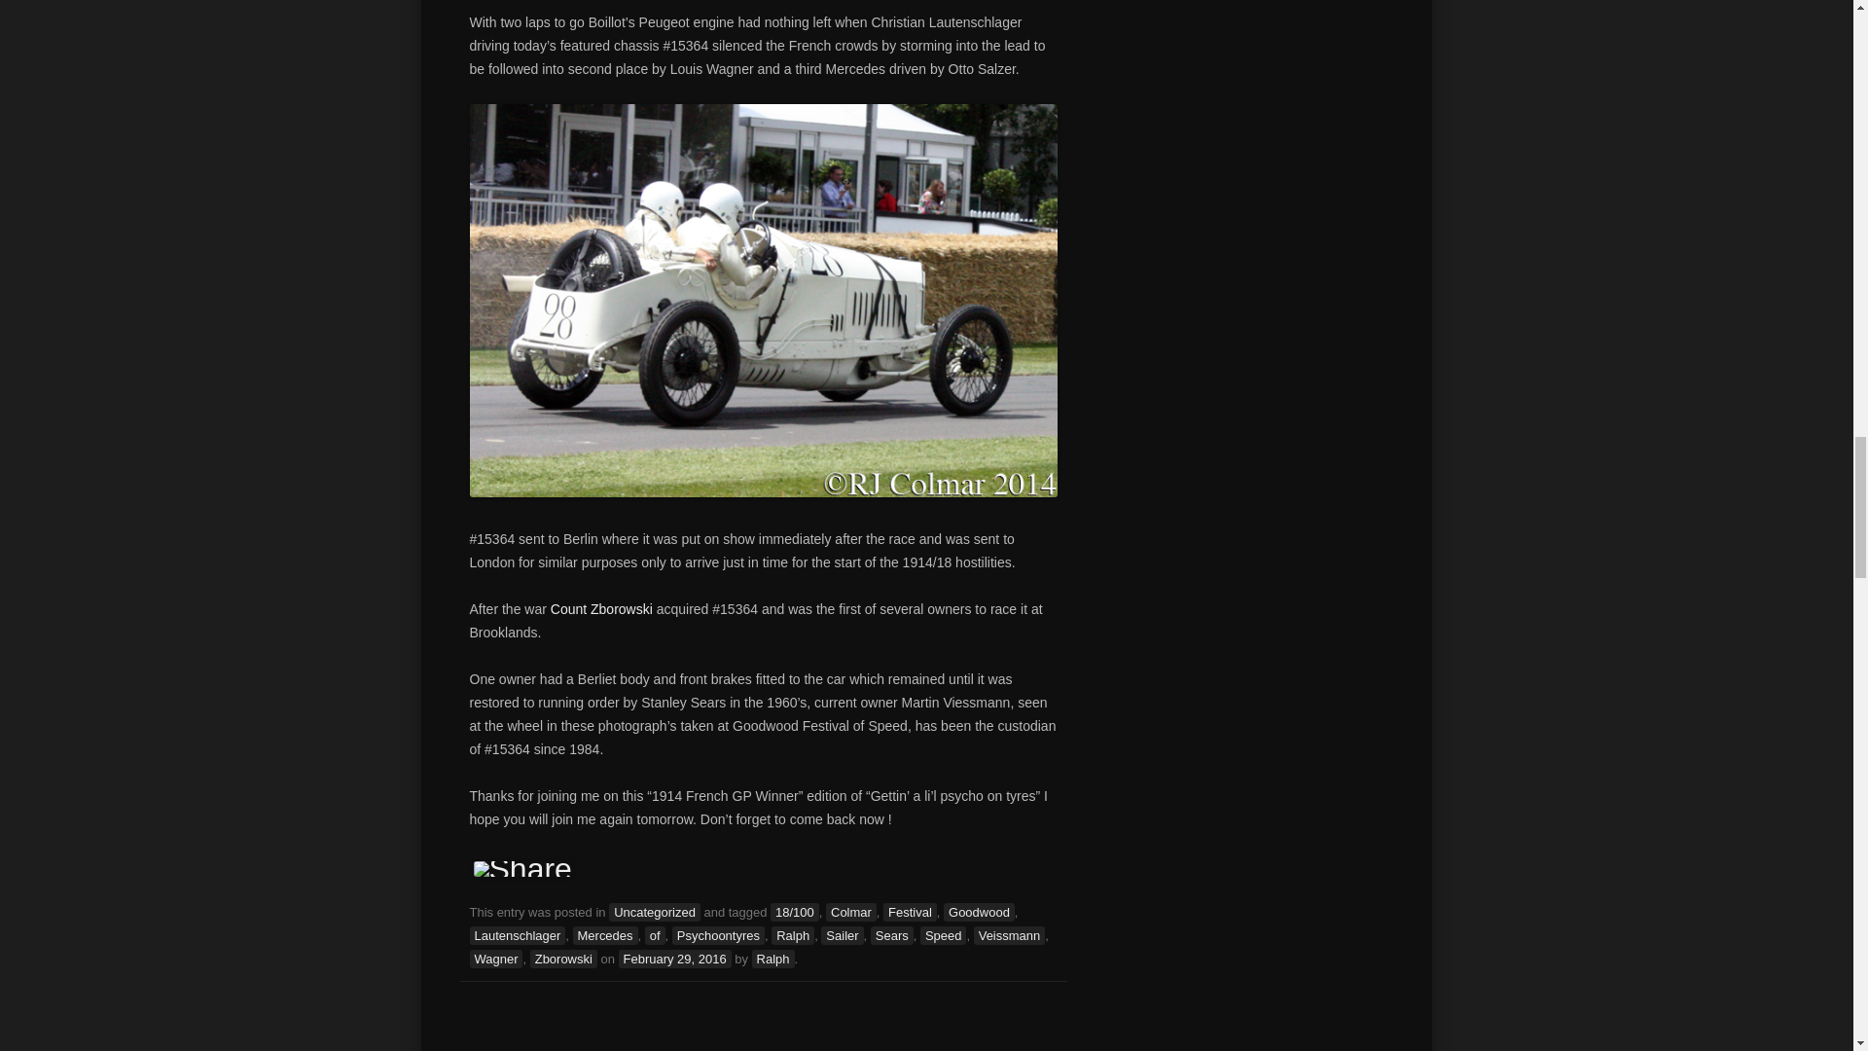 The width and height of the screenshot is (1868, 1051). What do you see at coordinates (792, 934) in the screenshot?
I see `Ralph` at bounding box center [792, 934].